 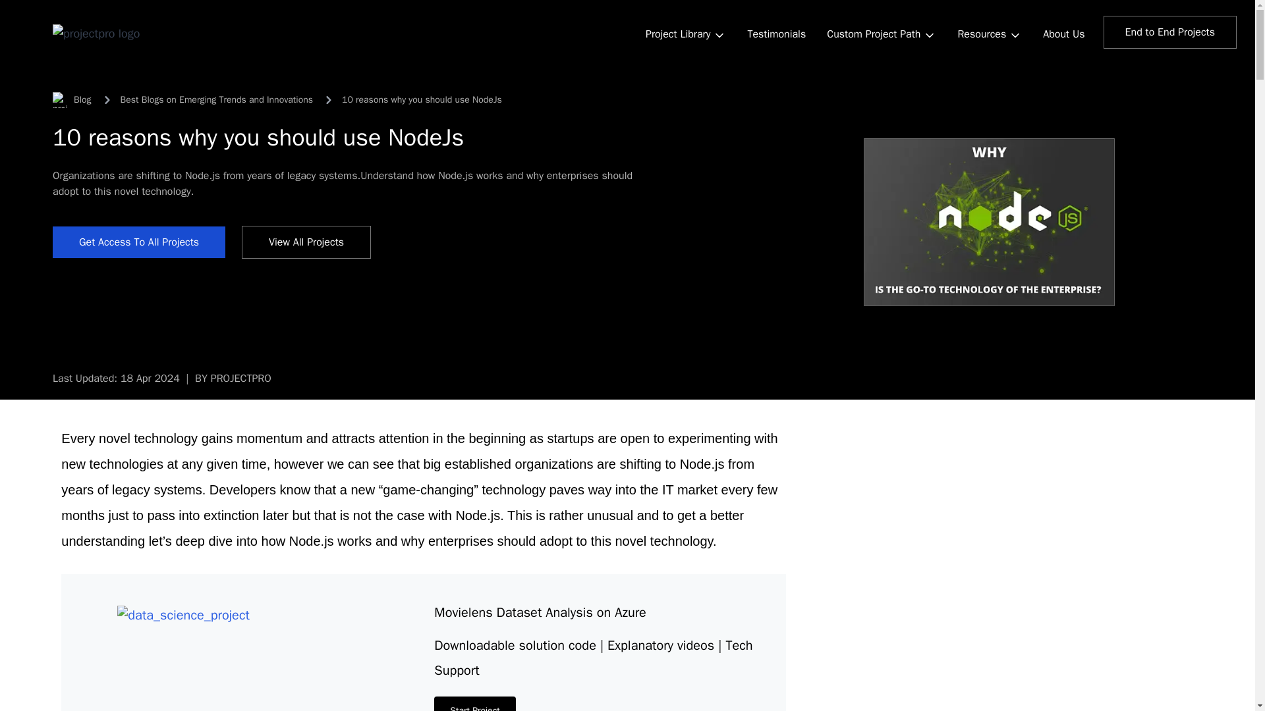 I want to click on About Us, so click(x=1063, y=34).